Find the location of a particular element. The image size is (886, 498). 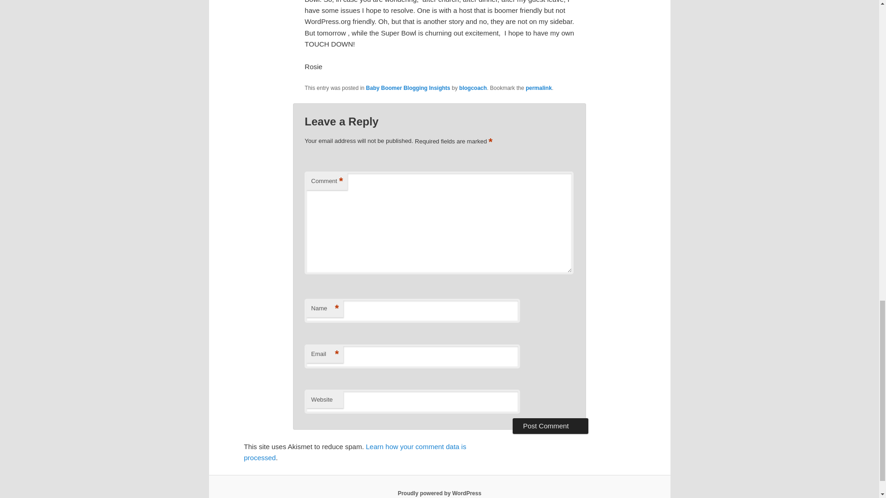

permalink is located at coordinates (539, 88).